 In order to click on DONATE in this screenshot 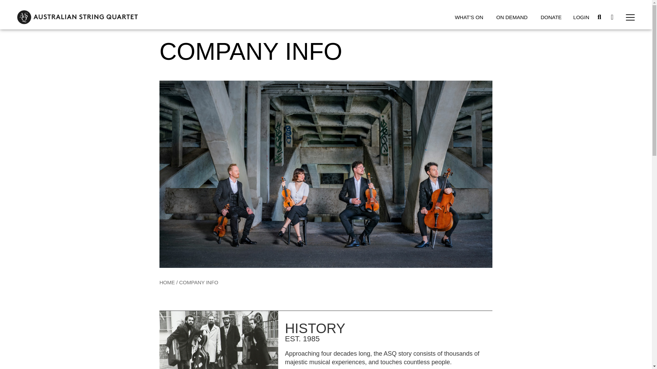, I will do `click(551, 17)`.